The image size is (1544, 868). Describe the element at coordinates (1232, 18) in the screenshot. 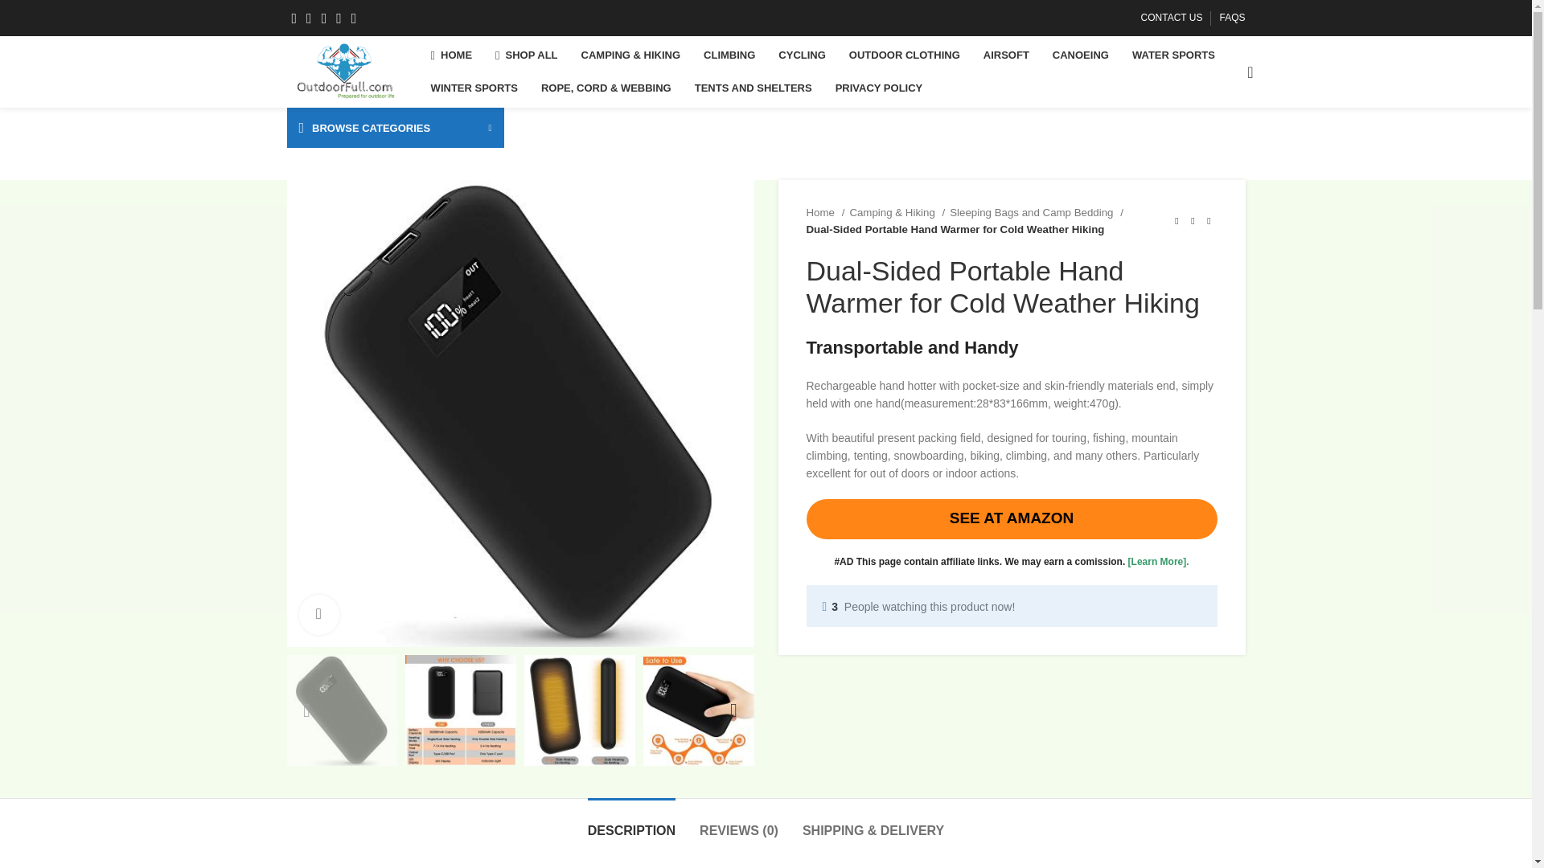

I see `FAQS` at that location.